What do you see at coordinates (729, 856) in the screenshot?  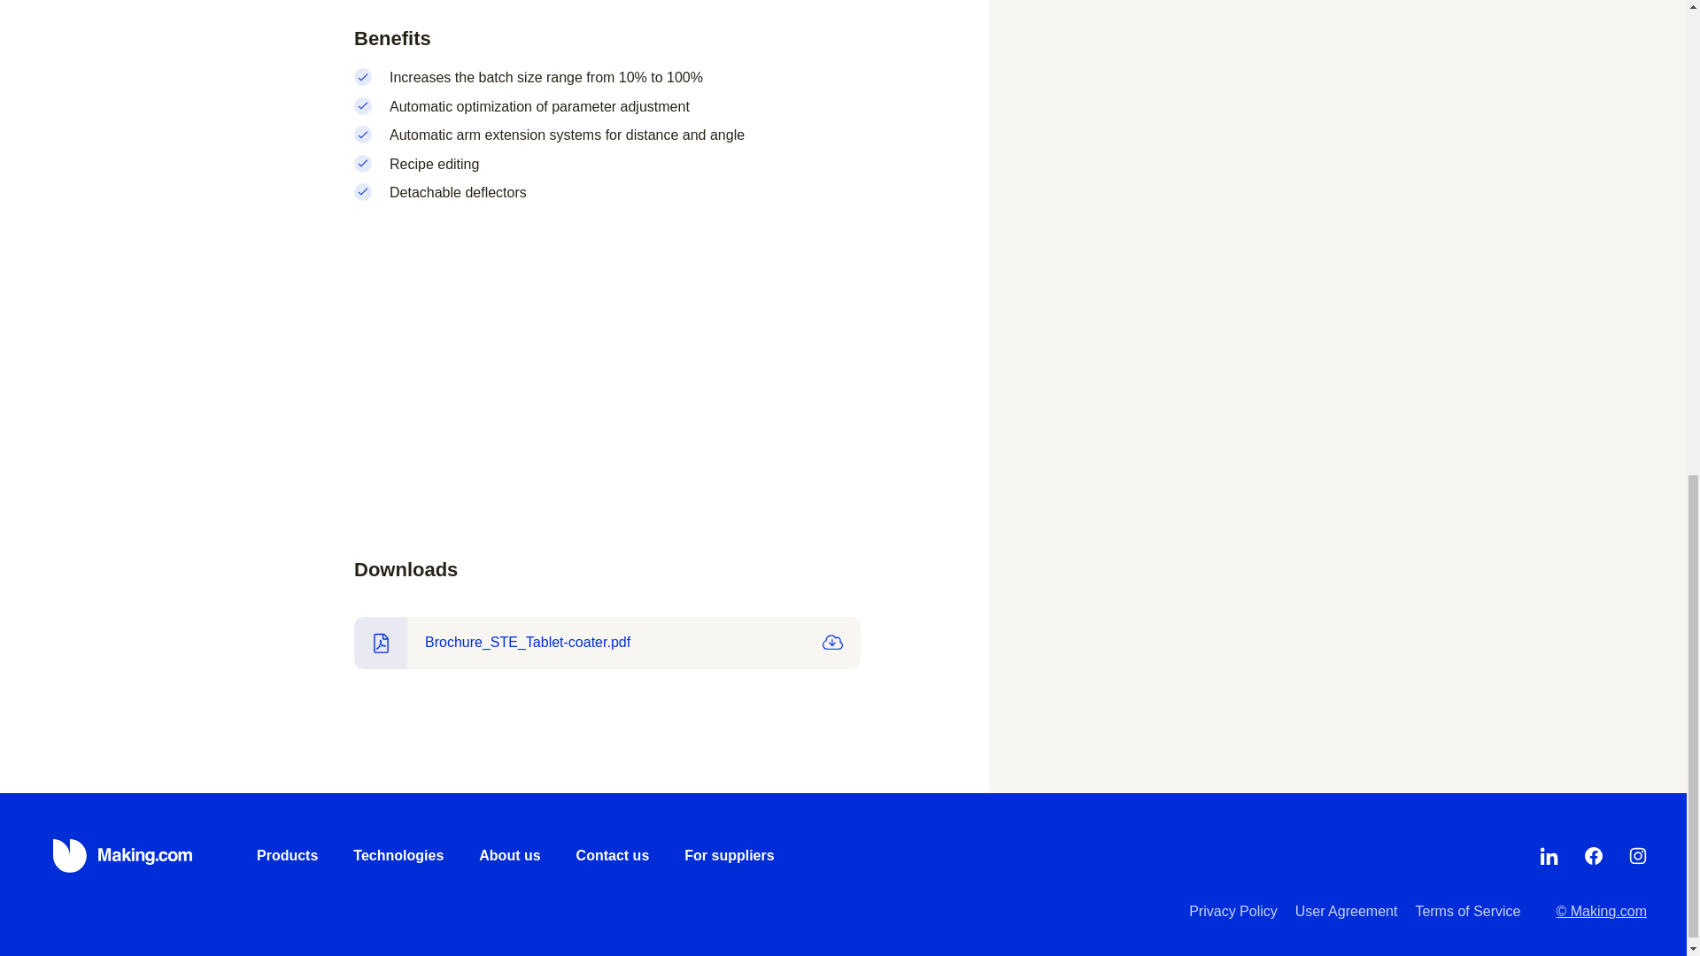 I see `For suppliers` at bounding box center [729, 856].